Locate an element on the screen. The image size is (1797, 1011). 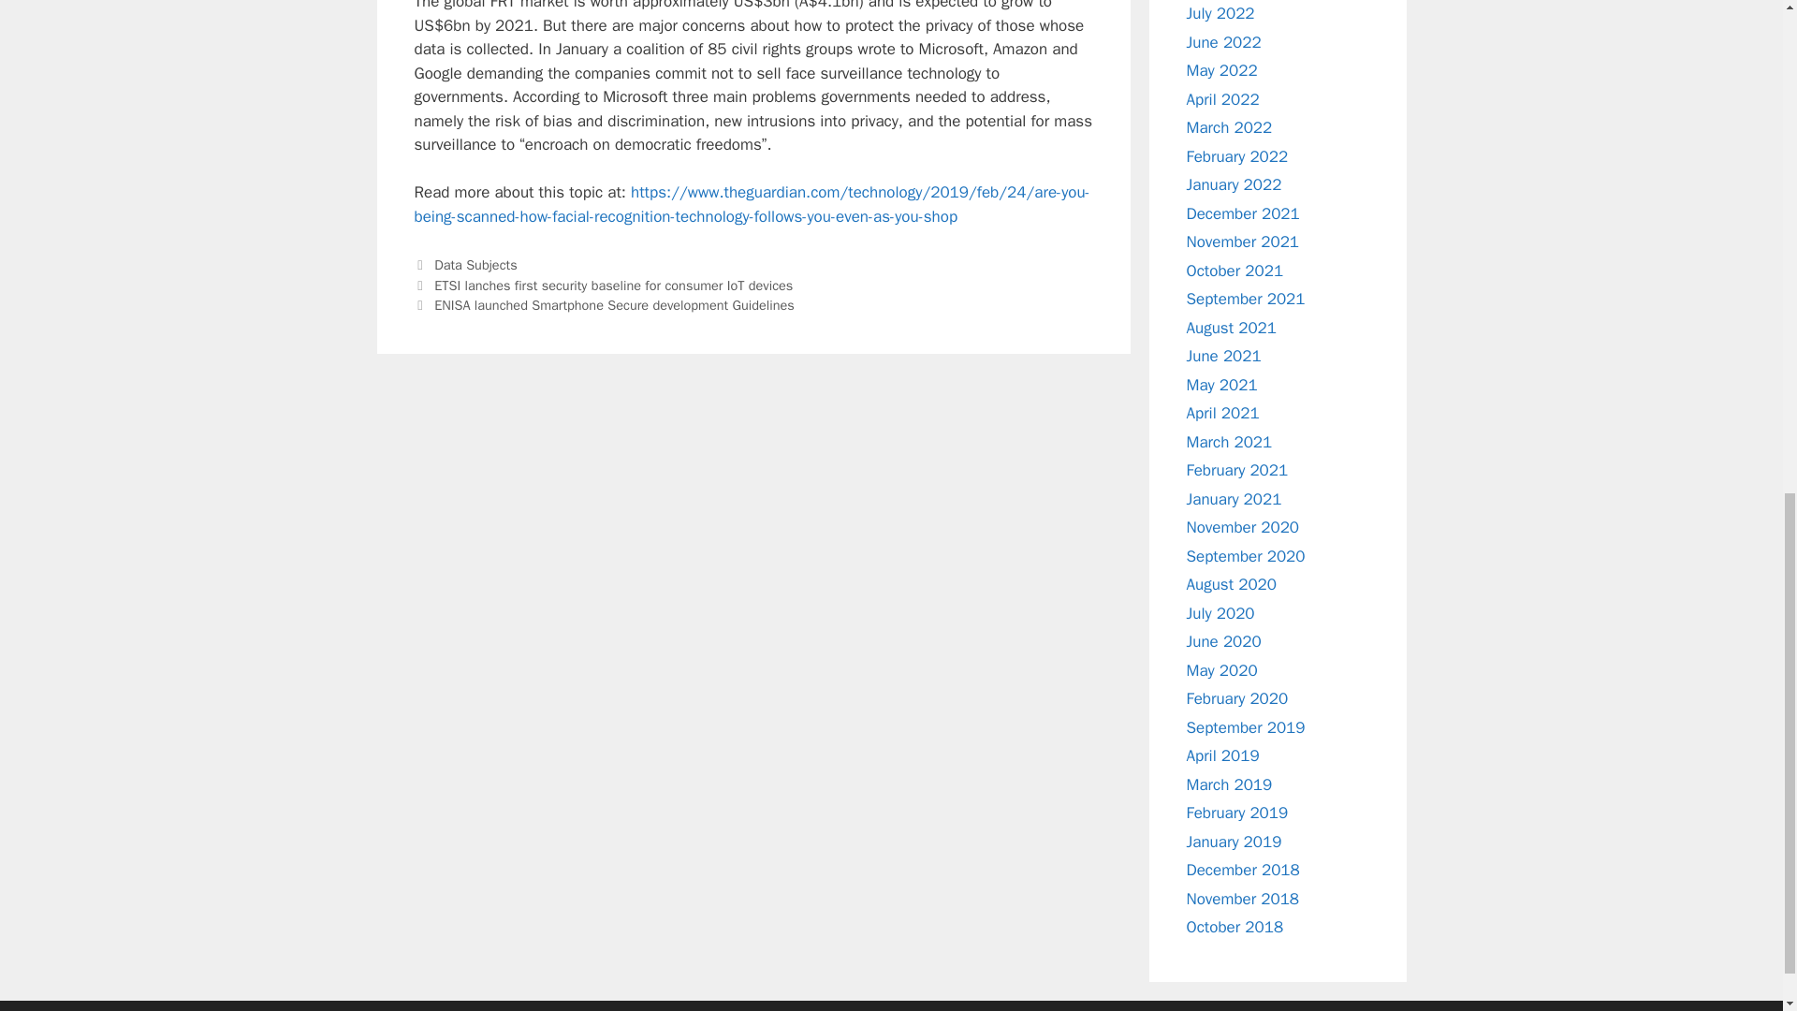
July 2022 is located at coordinates (1220, 13).